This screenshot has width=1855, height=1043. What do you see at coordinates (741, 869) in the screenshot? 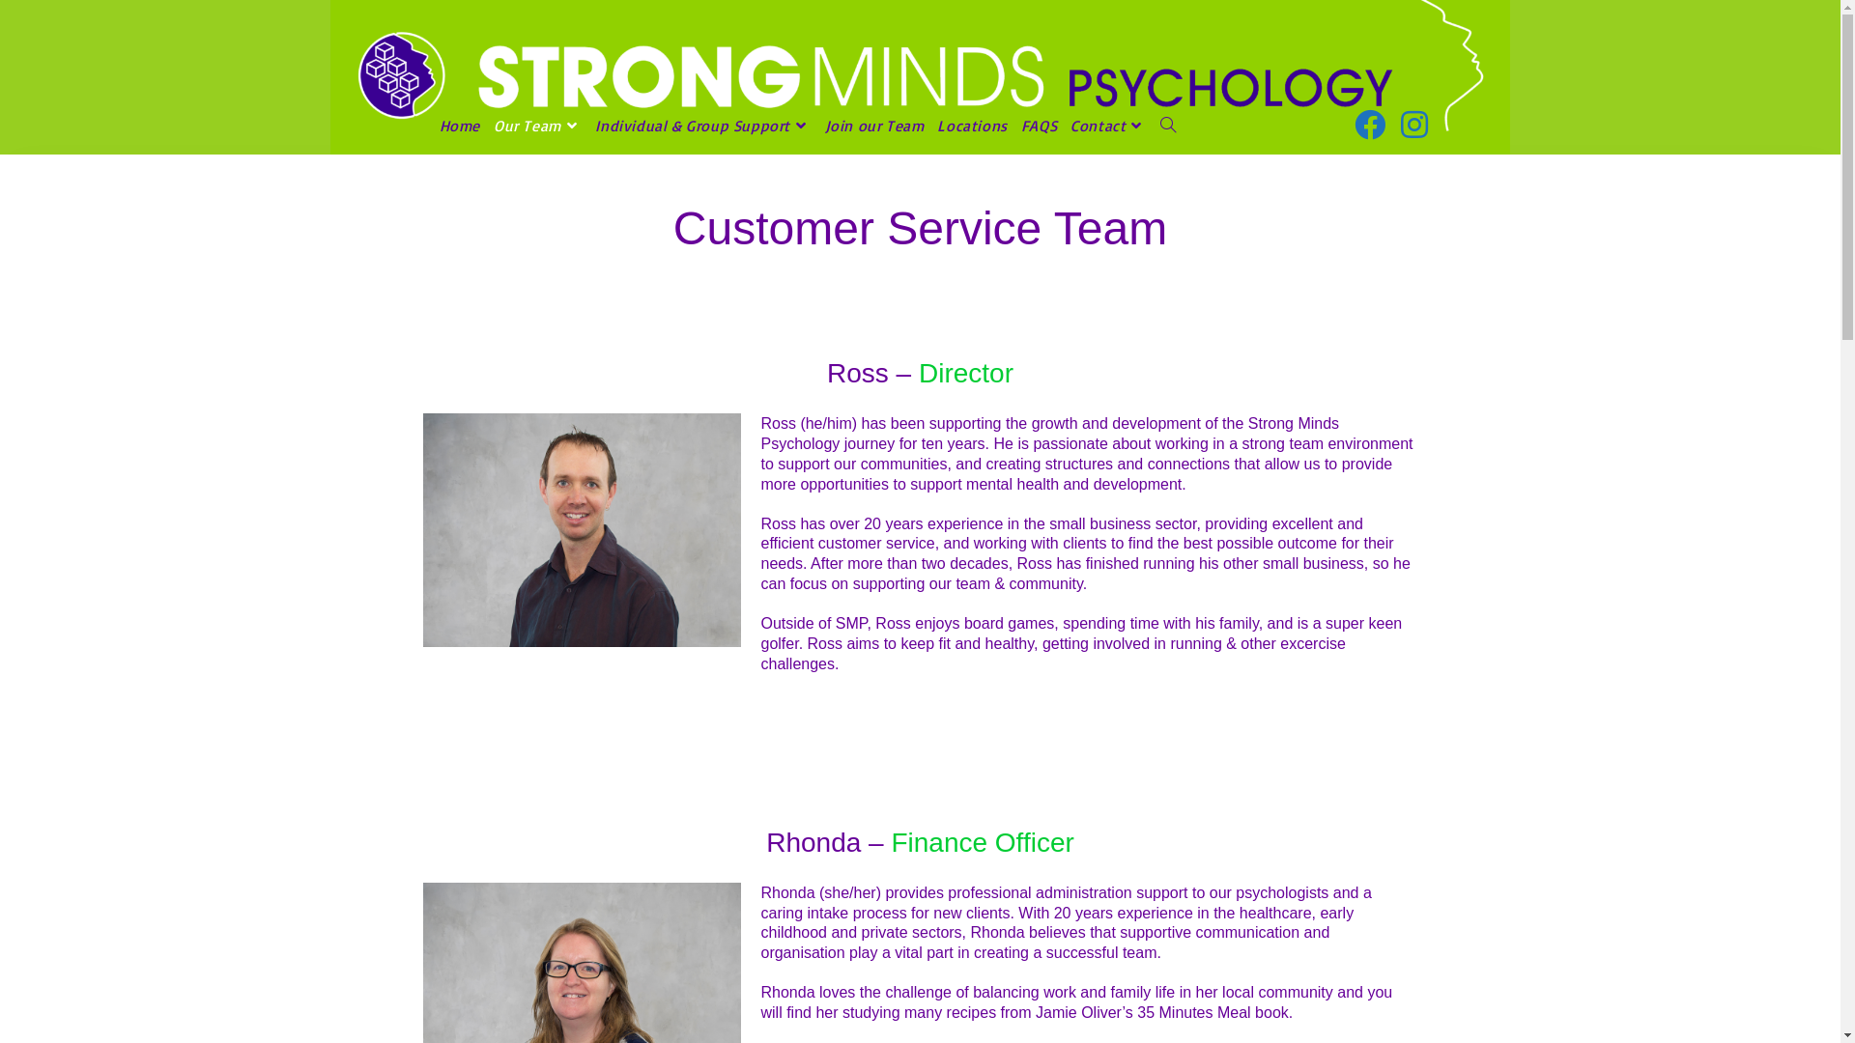
I see `unnamed (2)` at bounding box center [741, 869].